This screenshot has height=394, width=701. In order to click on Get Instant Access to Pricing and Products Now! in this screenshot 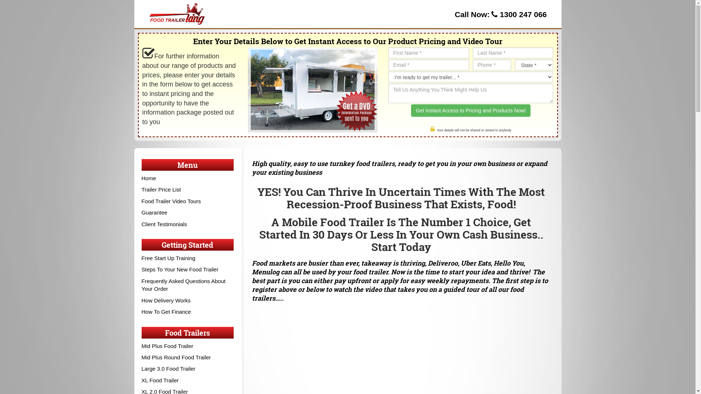, I will do `click(471, 111)`.